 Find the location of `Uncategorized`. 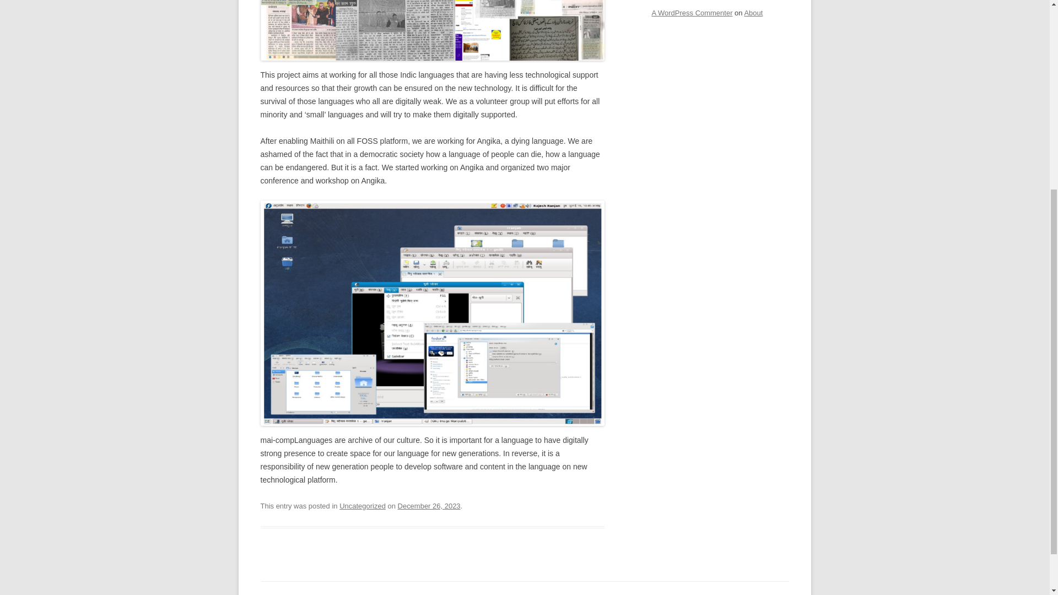

Uncategorized is located at coordinates (363, 506).